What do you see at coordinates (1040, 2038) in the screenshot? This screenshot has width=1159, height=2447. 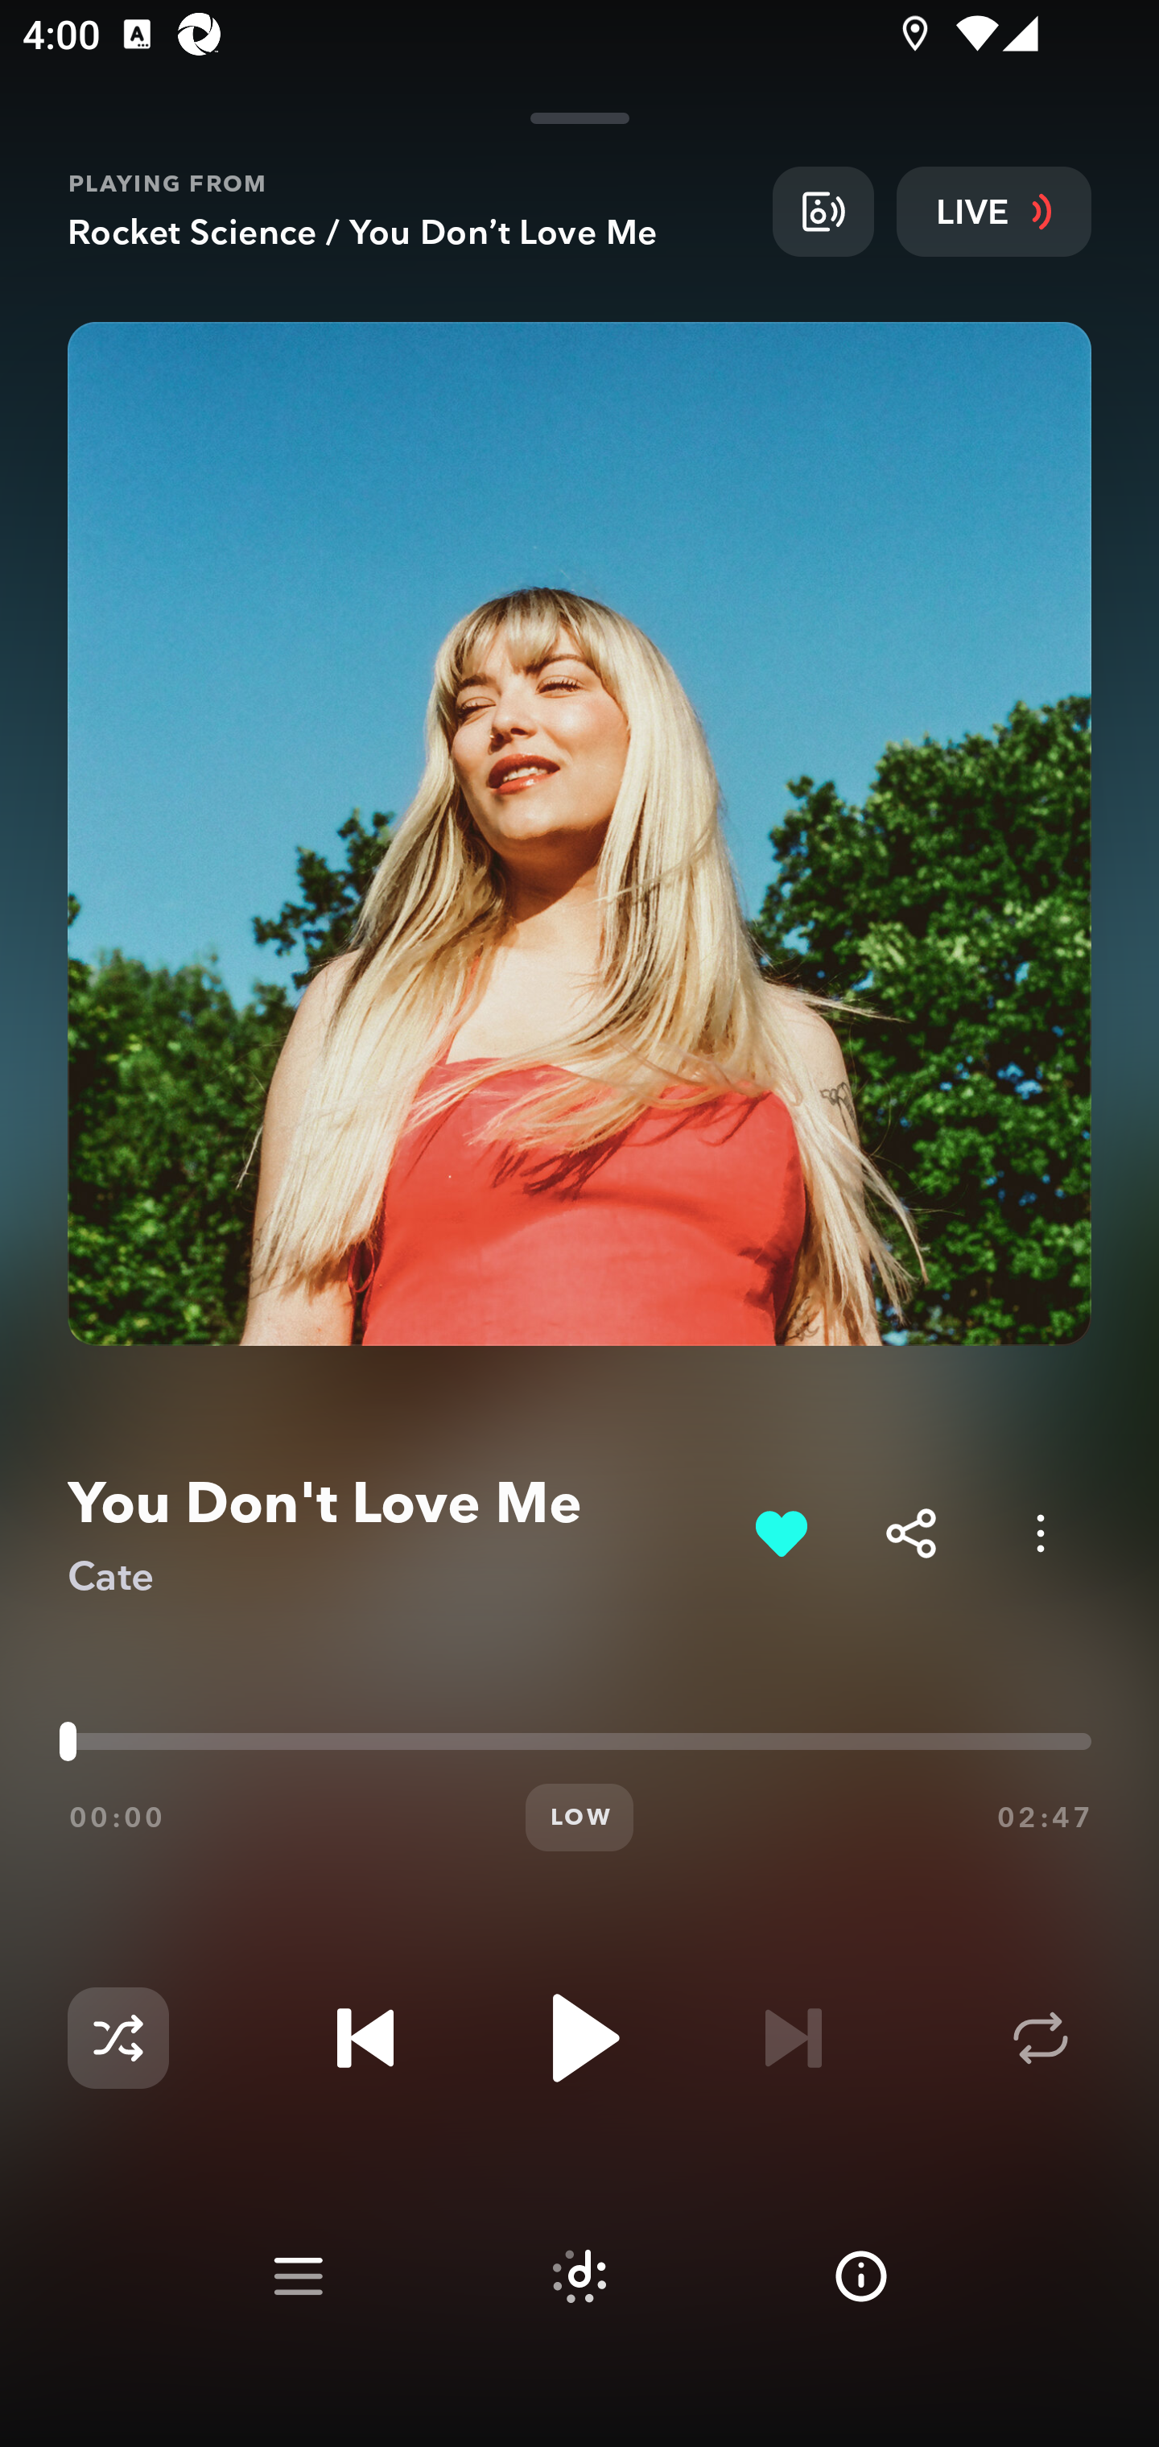 I see `Repeat Off` at bounding box center [1040, 2038].